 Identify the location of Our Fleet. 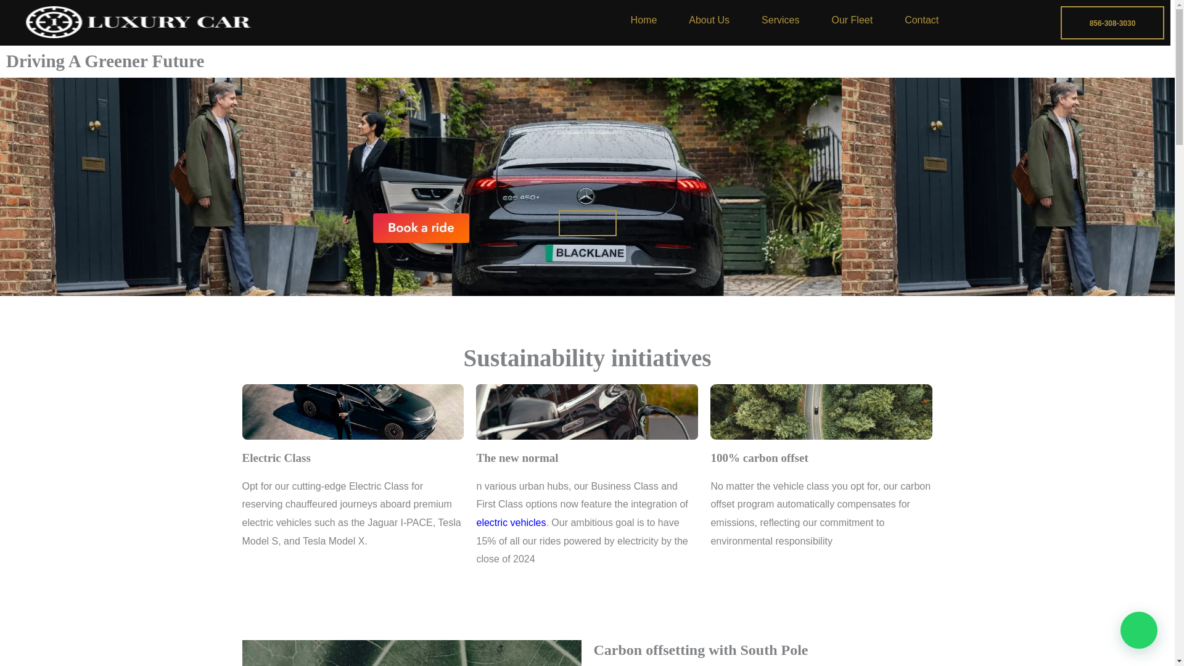
(852, 20).